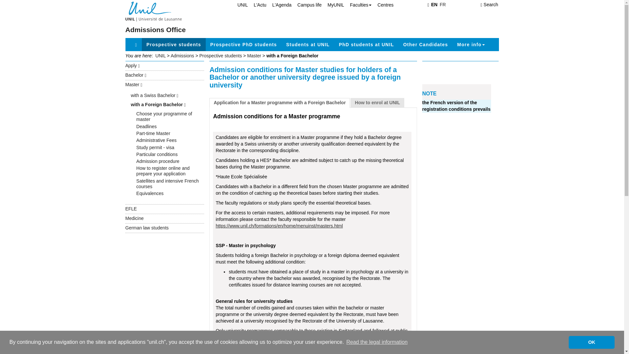 The image size is (629, 354). I want to click on Centres, so click(383, 5).